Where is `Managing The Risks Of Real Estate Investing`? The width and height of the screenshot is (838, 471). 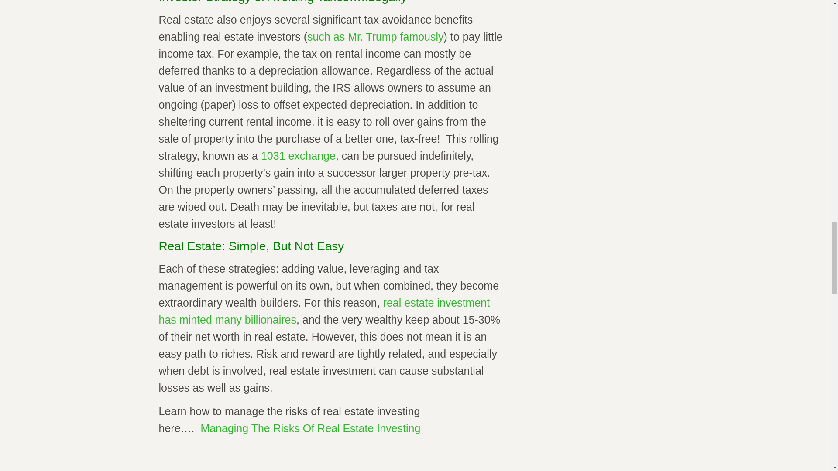
Managing The Risks Of Real Estate Investing is located at coordinates (310, 428).